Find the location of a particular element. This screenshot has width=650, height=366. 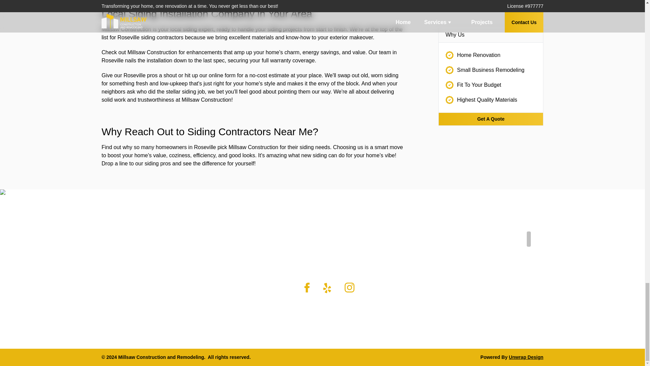

Lincoln CA is located at coordinates (485, 235).